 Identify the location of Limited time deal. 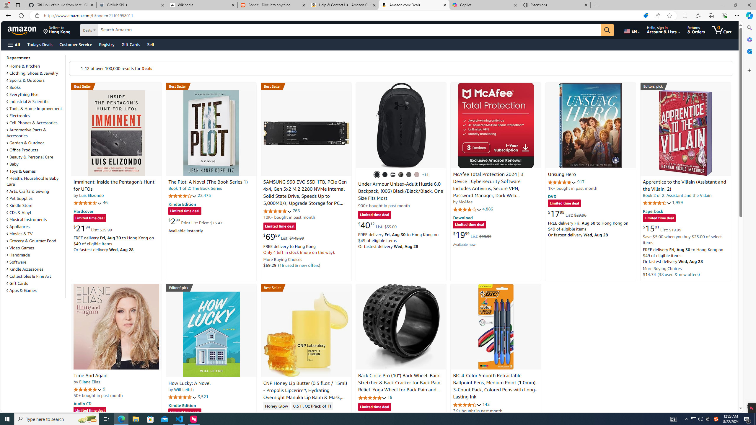
(374, 407).